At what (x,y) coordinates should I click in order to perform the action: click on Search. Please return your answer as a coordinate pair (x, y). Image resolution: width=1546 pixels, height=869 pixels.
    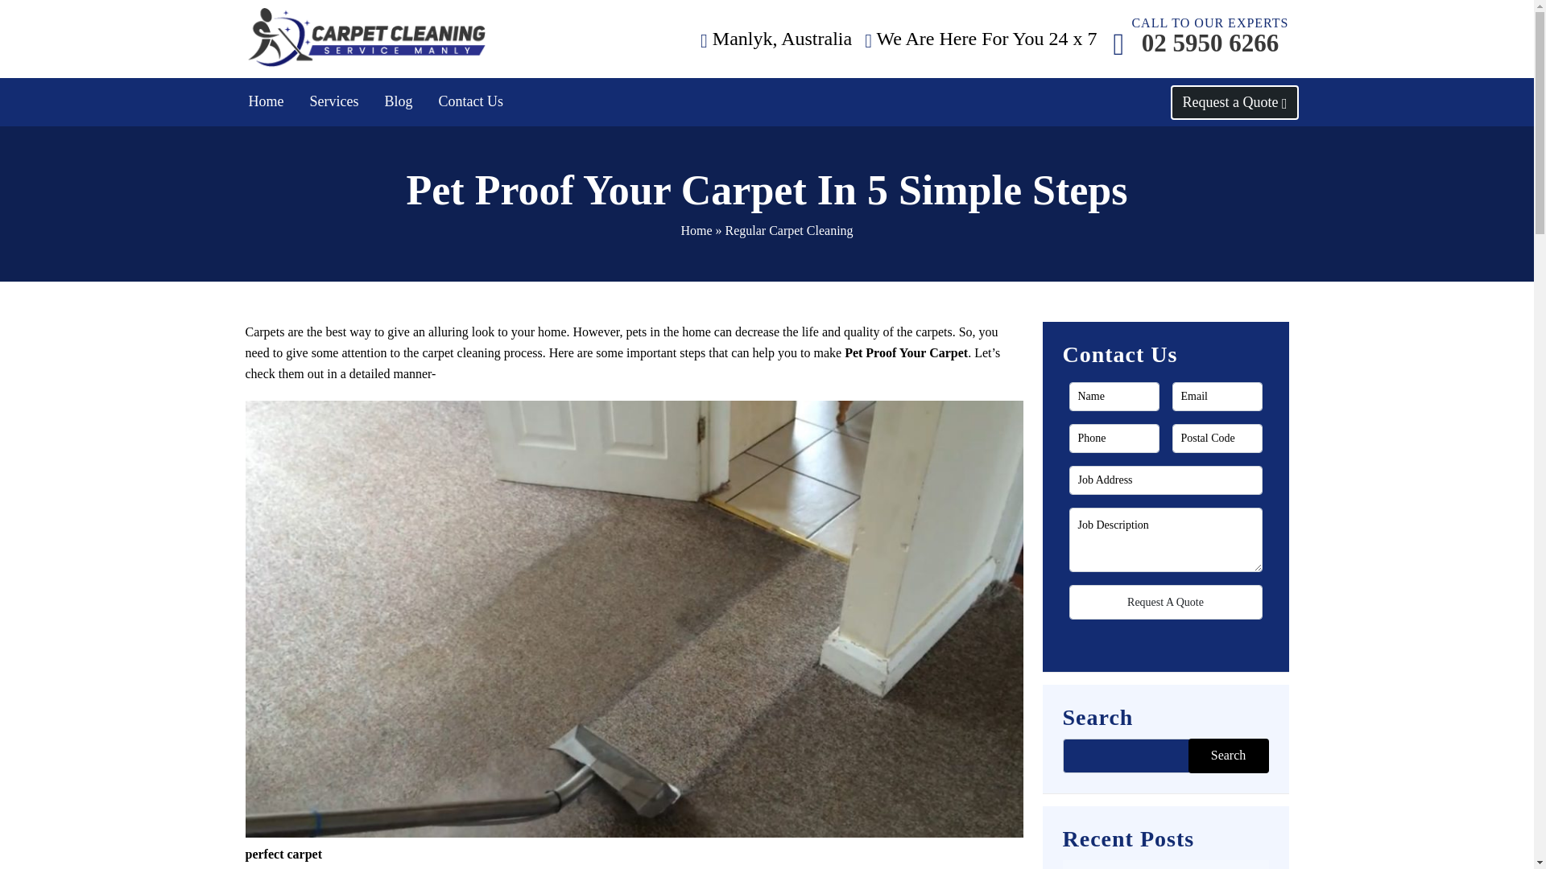
    Looking at the image, I should click on (1229, 756).